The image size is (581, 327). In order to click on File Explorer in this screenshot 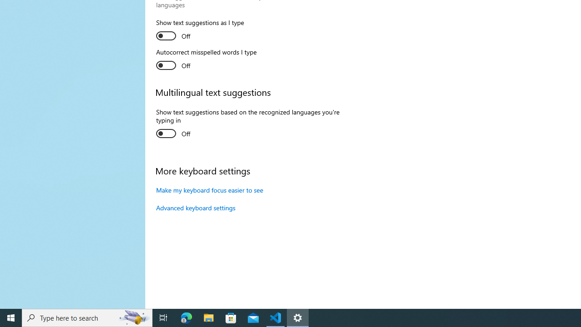, I will do `click(209, 318)`.